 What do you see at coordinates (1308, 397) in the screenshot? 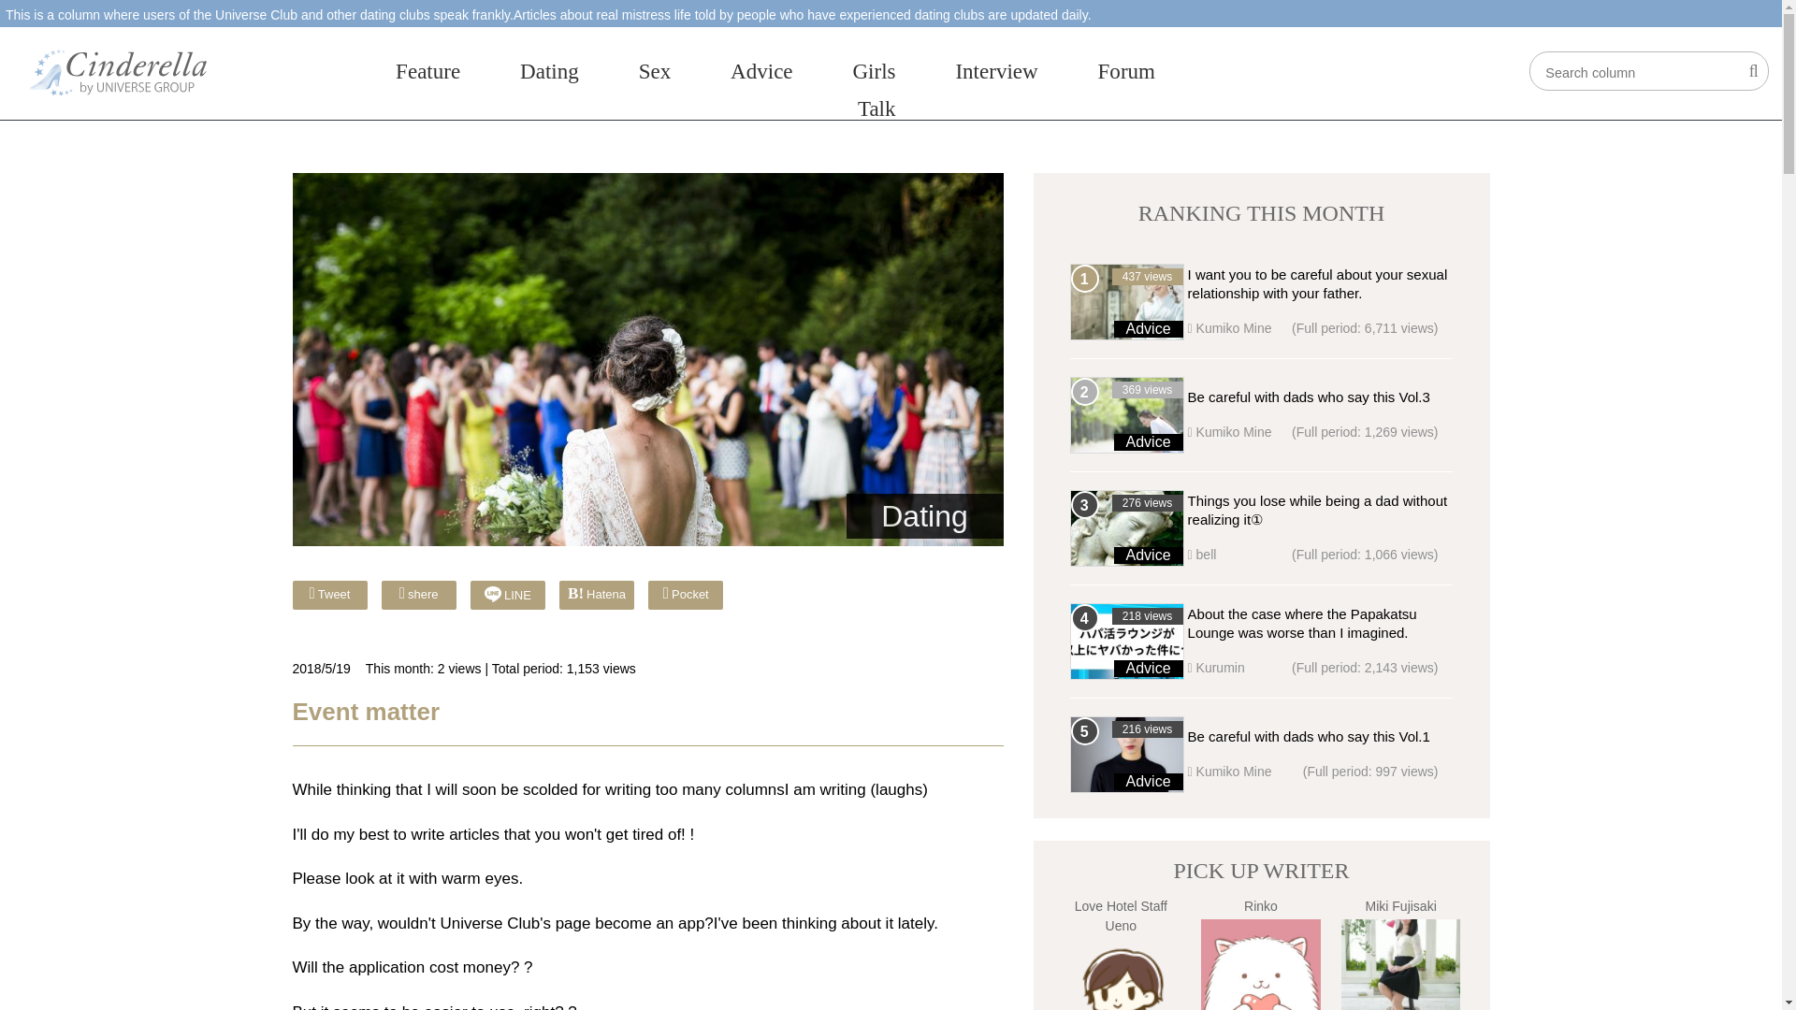
I see `Be careful with dads who say this Vol.3` at bounding box center [1308, 397].